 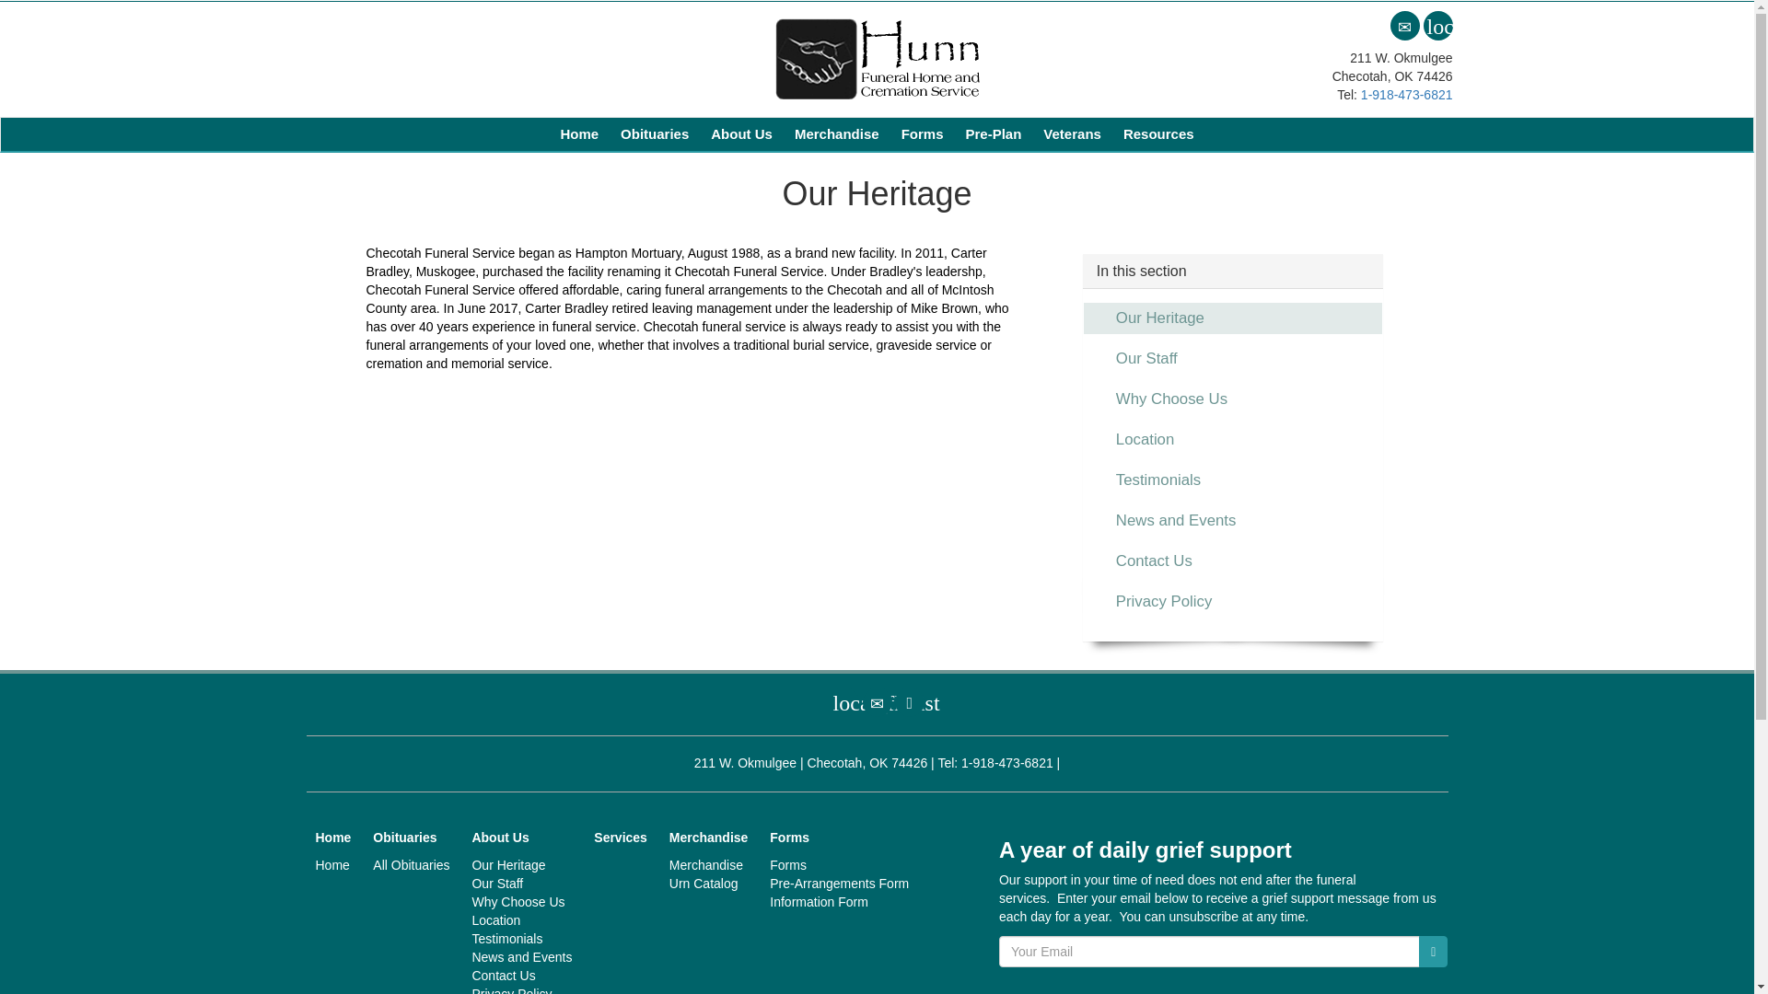 What do you see at coordinates (993, 134) in the screenshot?
I see `Pre-Plan` at bounding box center [993, 134].